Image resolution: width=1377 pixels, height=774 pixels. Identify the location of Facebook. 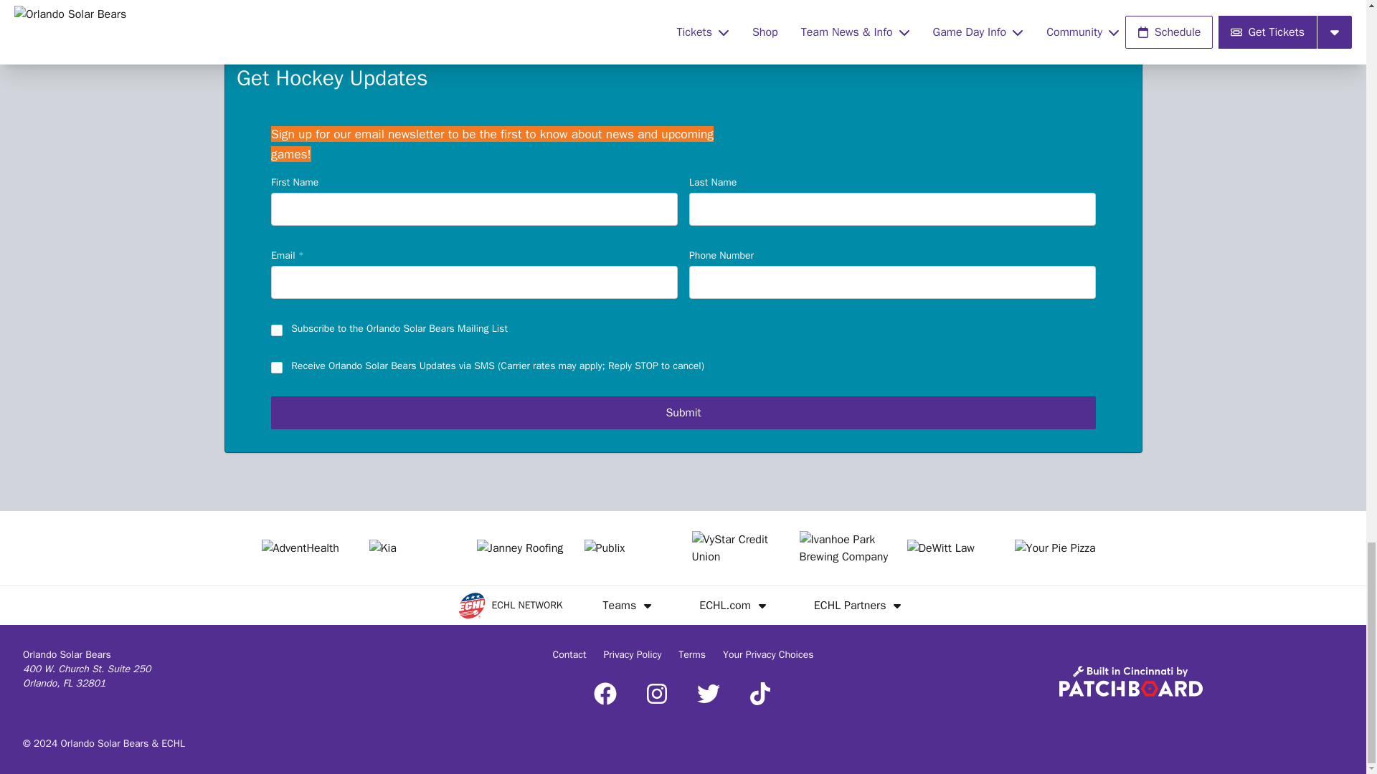
(605, 693).